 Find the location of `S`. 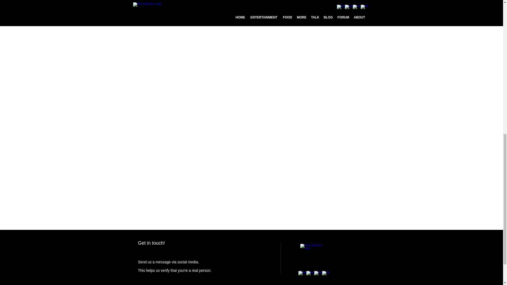

S is located at coordinates (139, 262).